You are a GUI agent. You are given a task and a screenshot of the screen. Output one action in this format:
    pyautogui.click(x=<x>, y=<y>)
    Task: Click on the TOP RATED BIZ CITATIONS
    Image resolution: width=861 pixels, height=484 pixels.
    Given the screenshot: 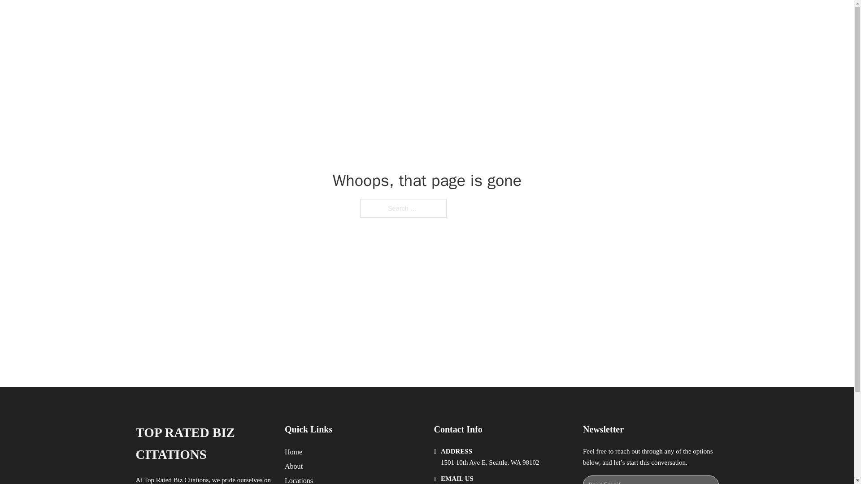 What is the action you would take?
    pyautogui.click(x=259, y=17)
    